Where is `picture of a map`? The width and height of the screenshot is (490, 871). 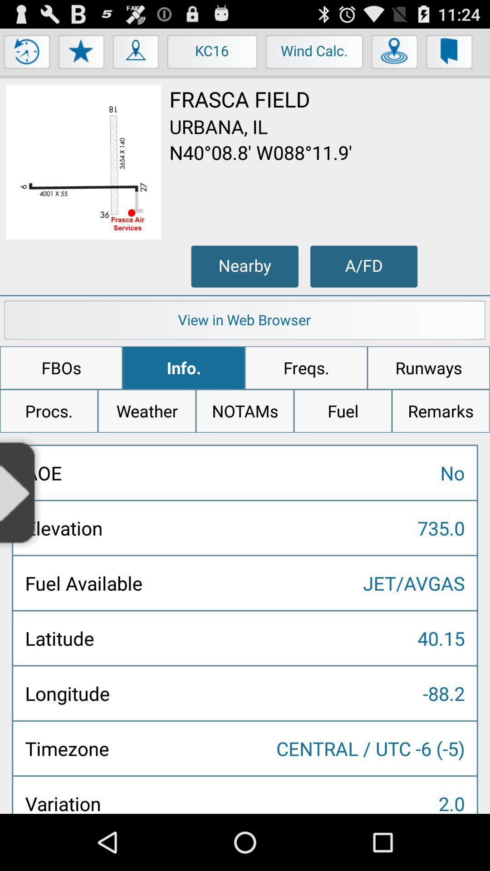 picture of a map is located at coordinates (83, 162).